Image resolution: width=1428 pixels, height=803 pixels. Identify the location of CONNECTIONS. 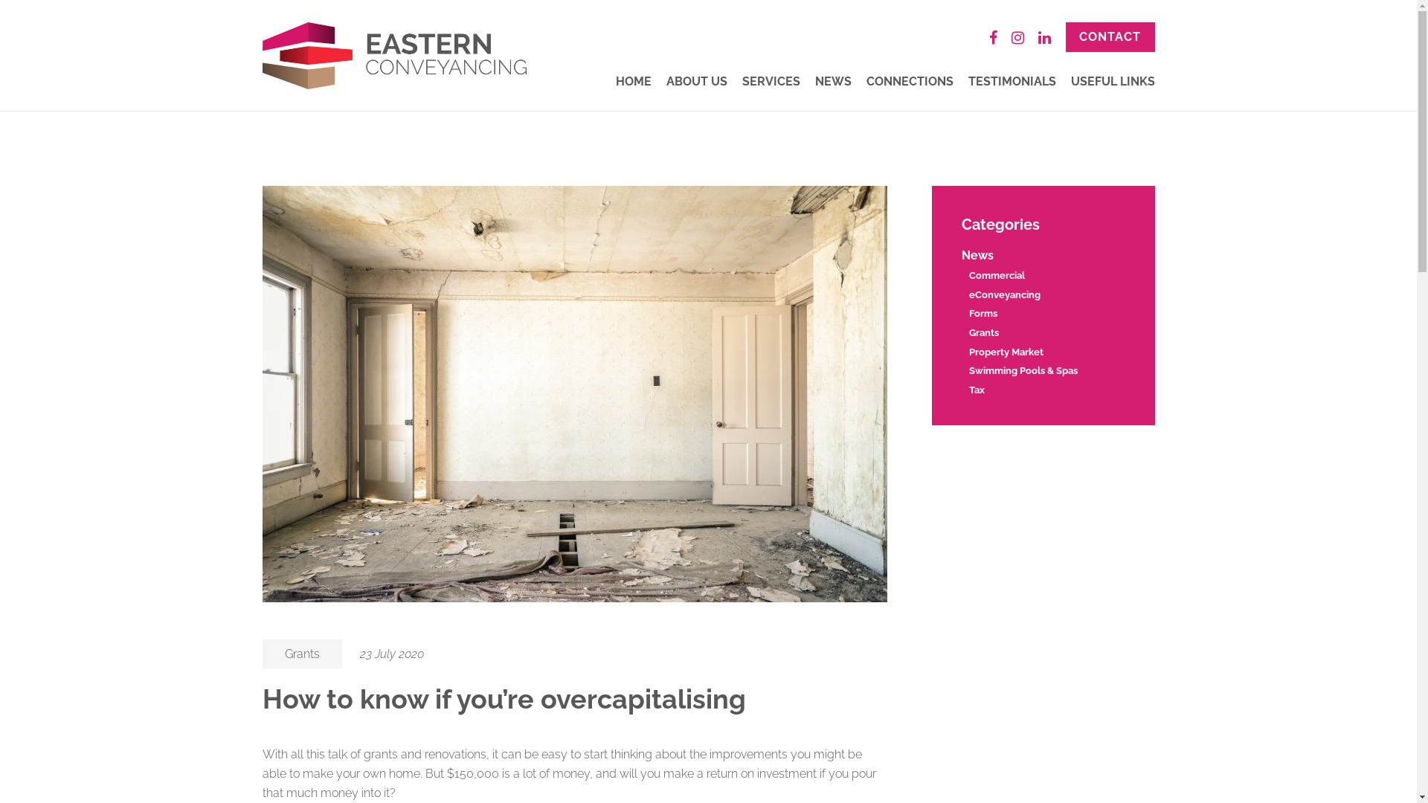
(909, 82).